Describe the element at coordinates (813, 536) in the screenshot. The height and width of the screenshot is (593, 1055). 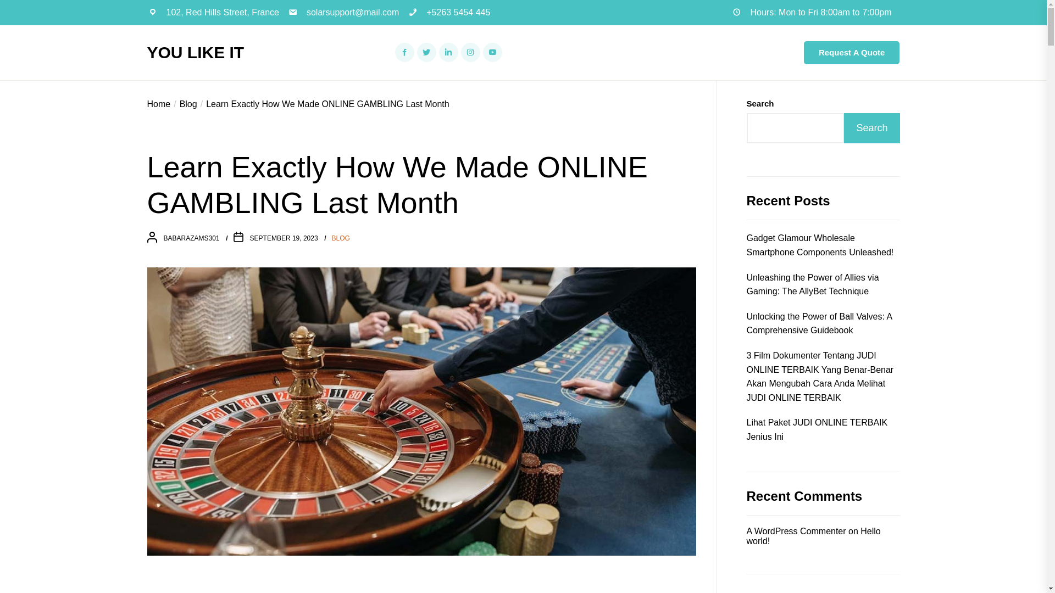
I see `Hello world!` at that location.